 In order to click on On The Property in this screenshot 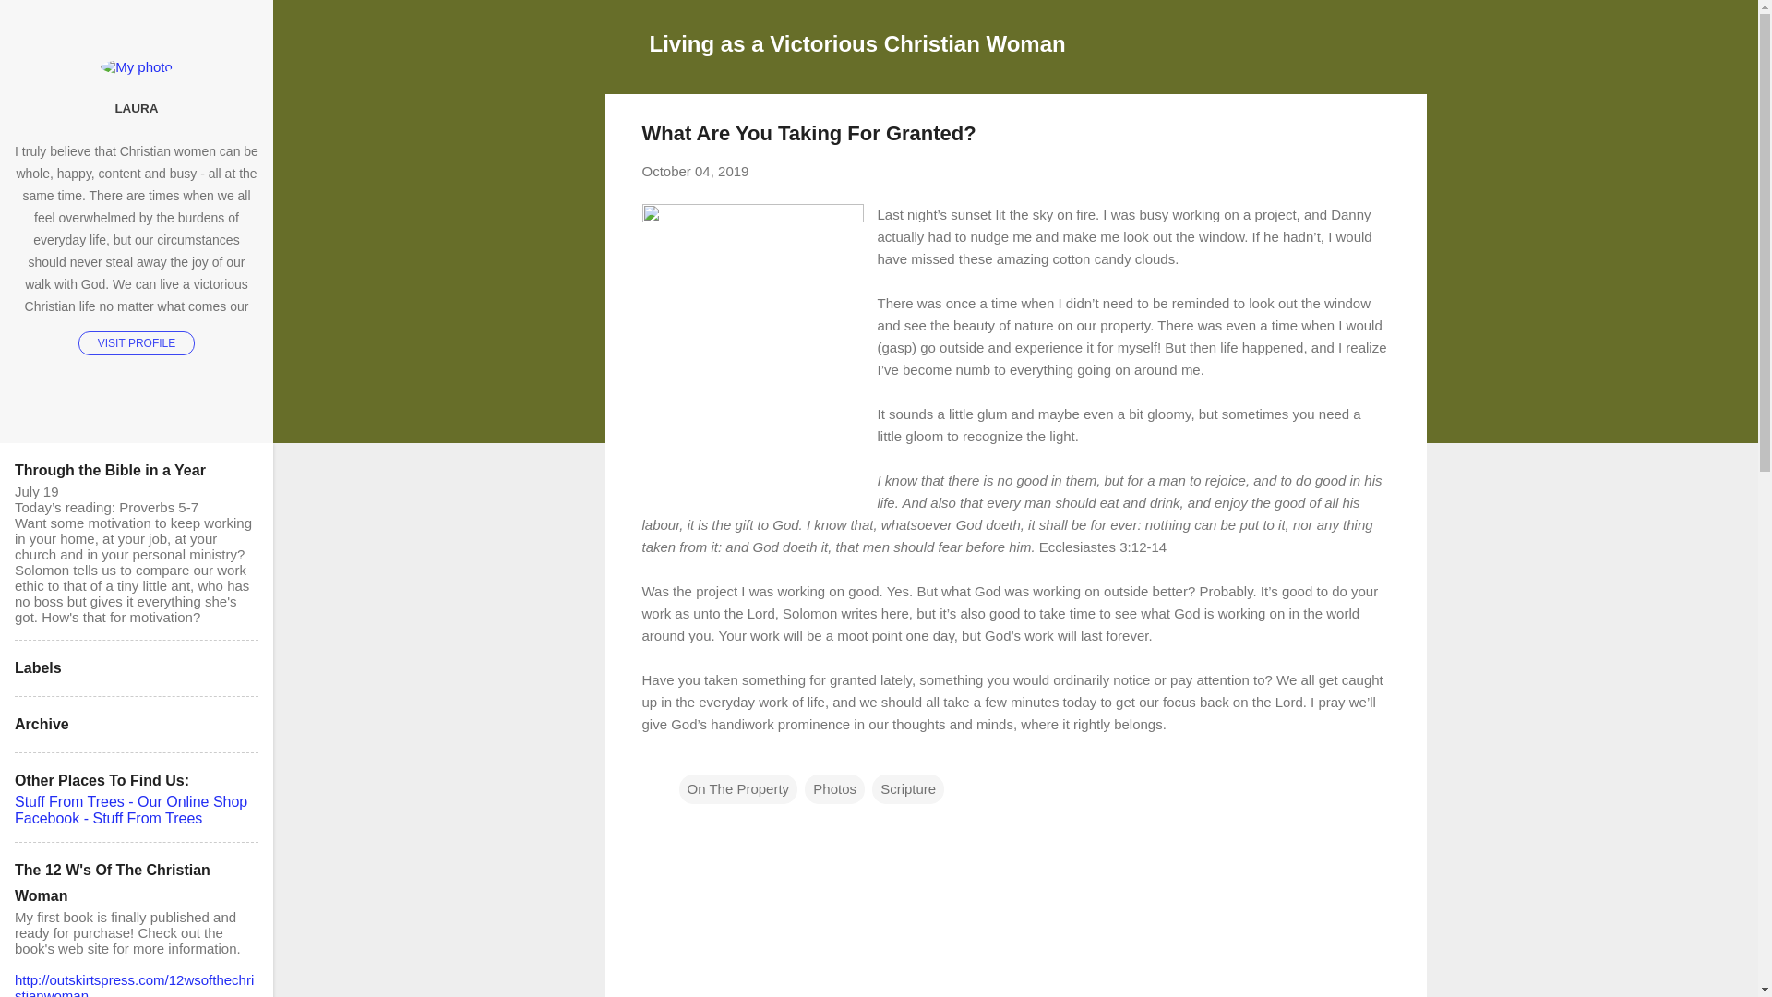, I will do `click(738, 788)`.